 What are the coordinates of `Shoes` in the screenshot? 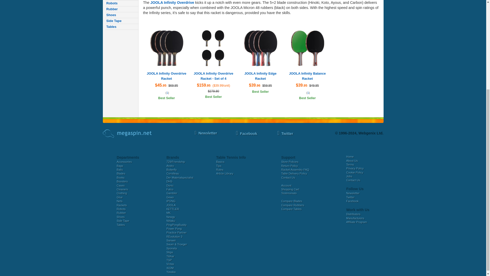 It's located at (121, 15).